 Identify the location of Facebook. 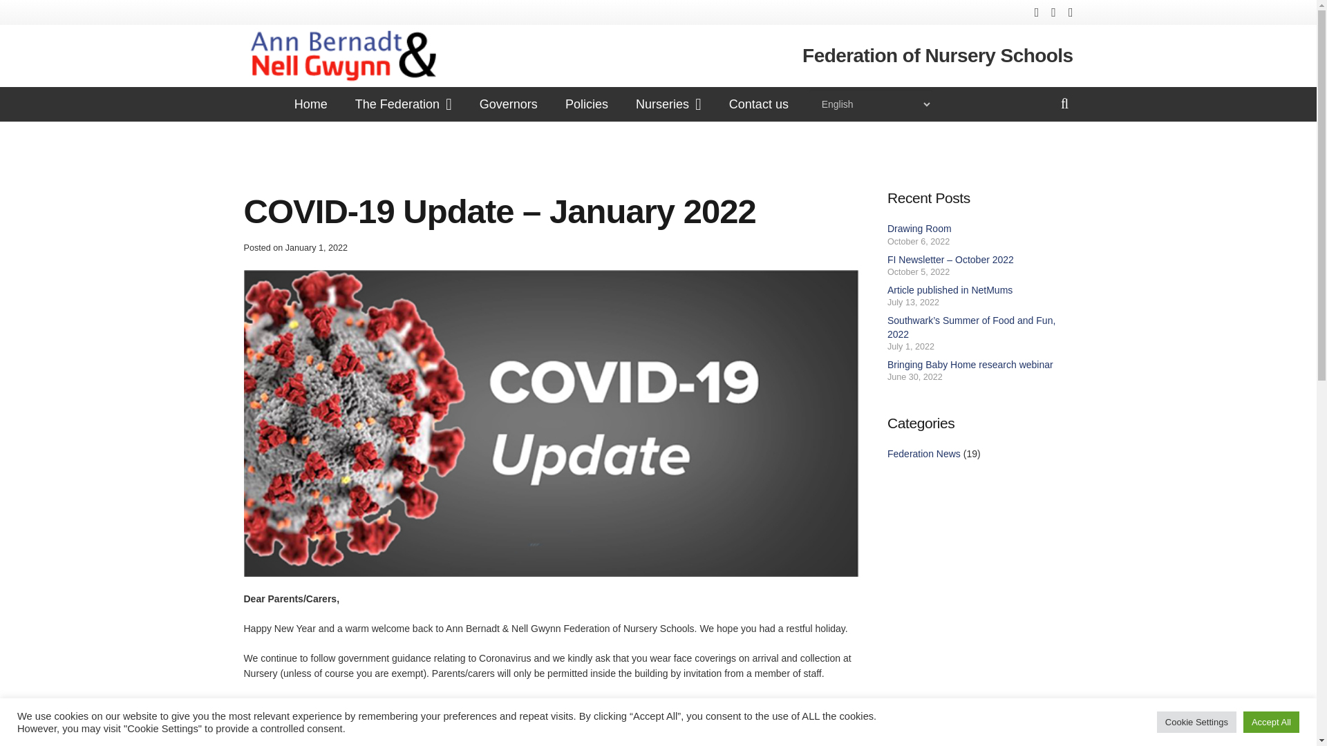
(845, 606).